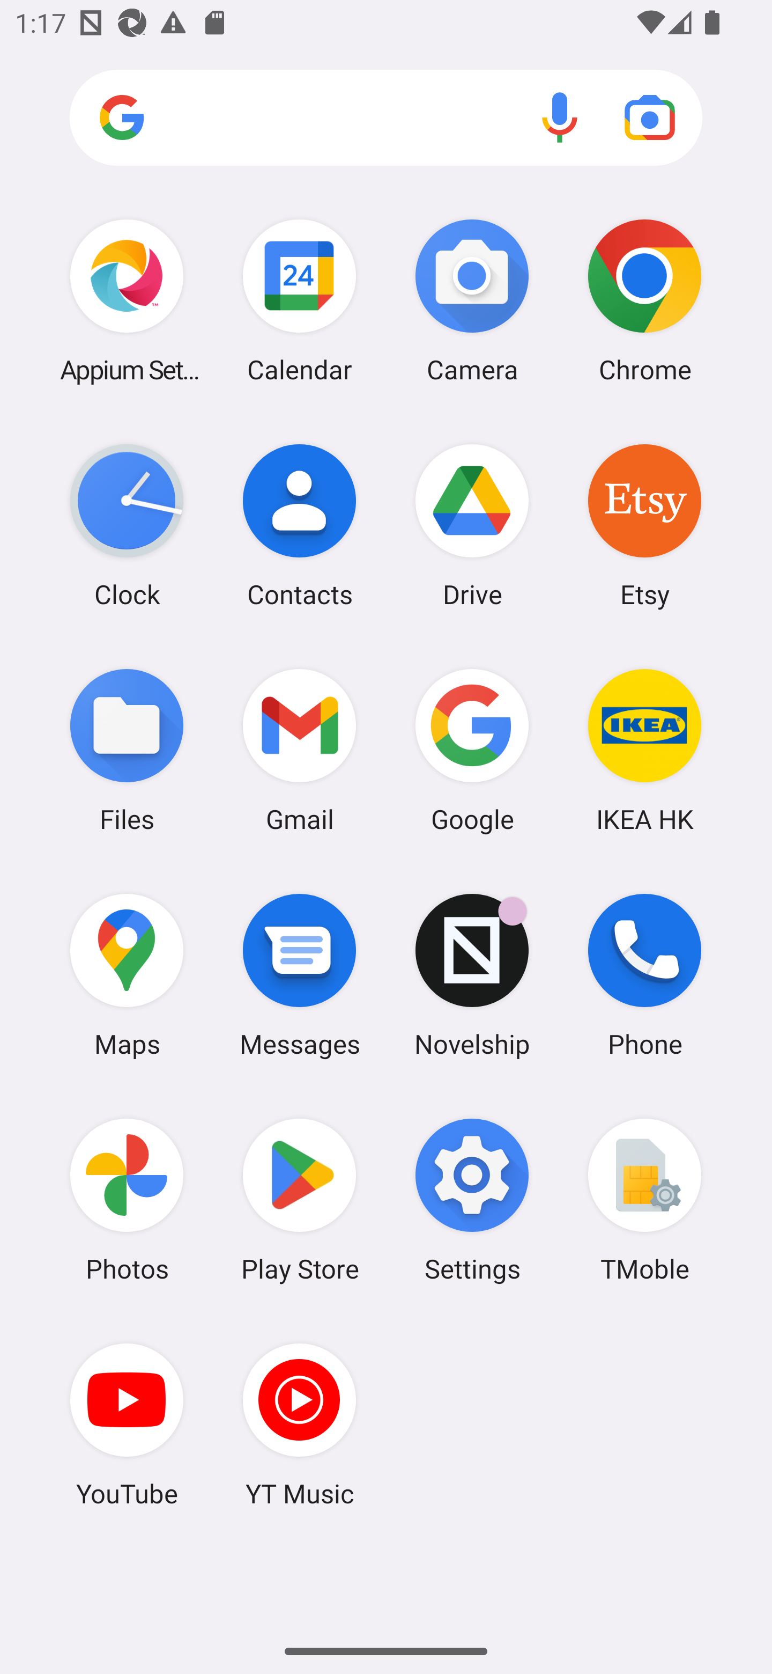 The width and height of the screenshot is (772, 1674). Describe the element at coordinates (472, 975) in the screenshot. I see `Novelship Novelship has 7 notifications` at that location.